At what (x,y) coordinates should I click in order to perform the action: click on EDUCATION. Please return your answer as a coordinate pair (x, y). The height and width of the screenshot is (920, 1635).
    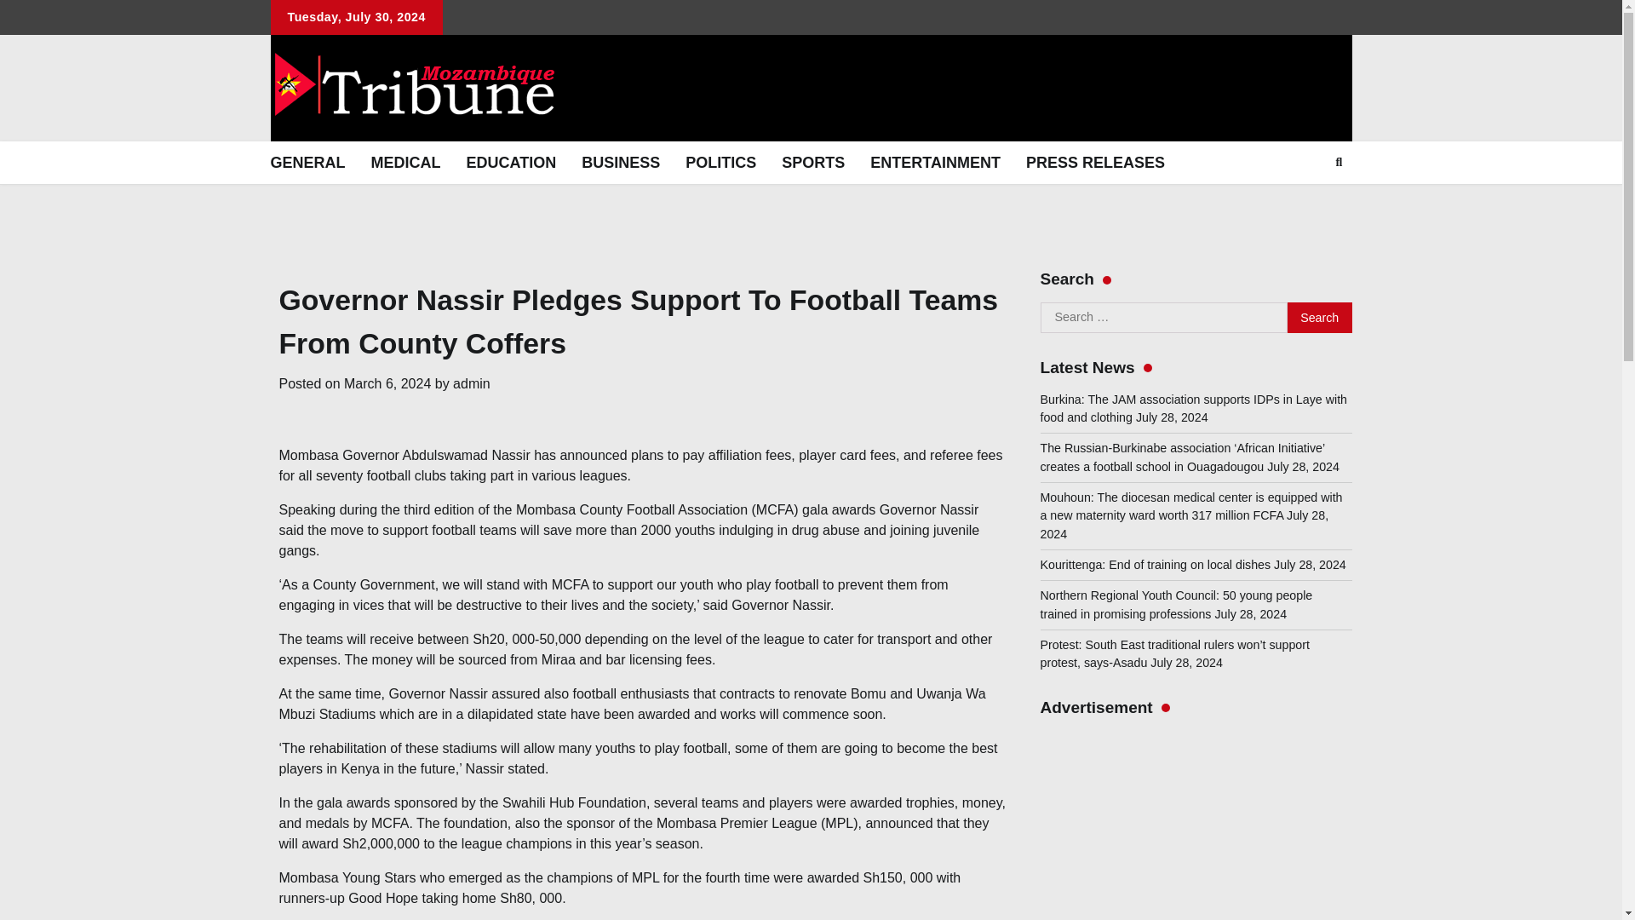
    Looking at the image, I should click on (511, 163).